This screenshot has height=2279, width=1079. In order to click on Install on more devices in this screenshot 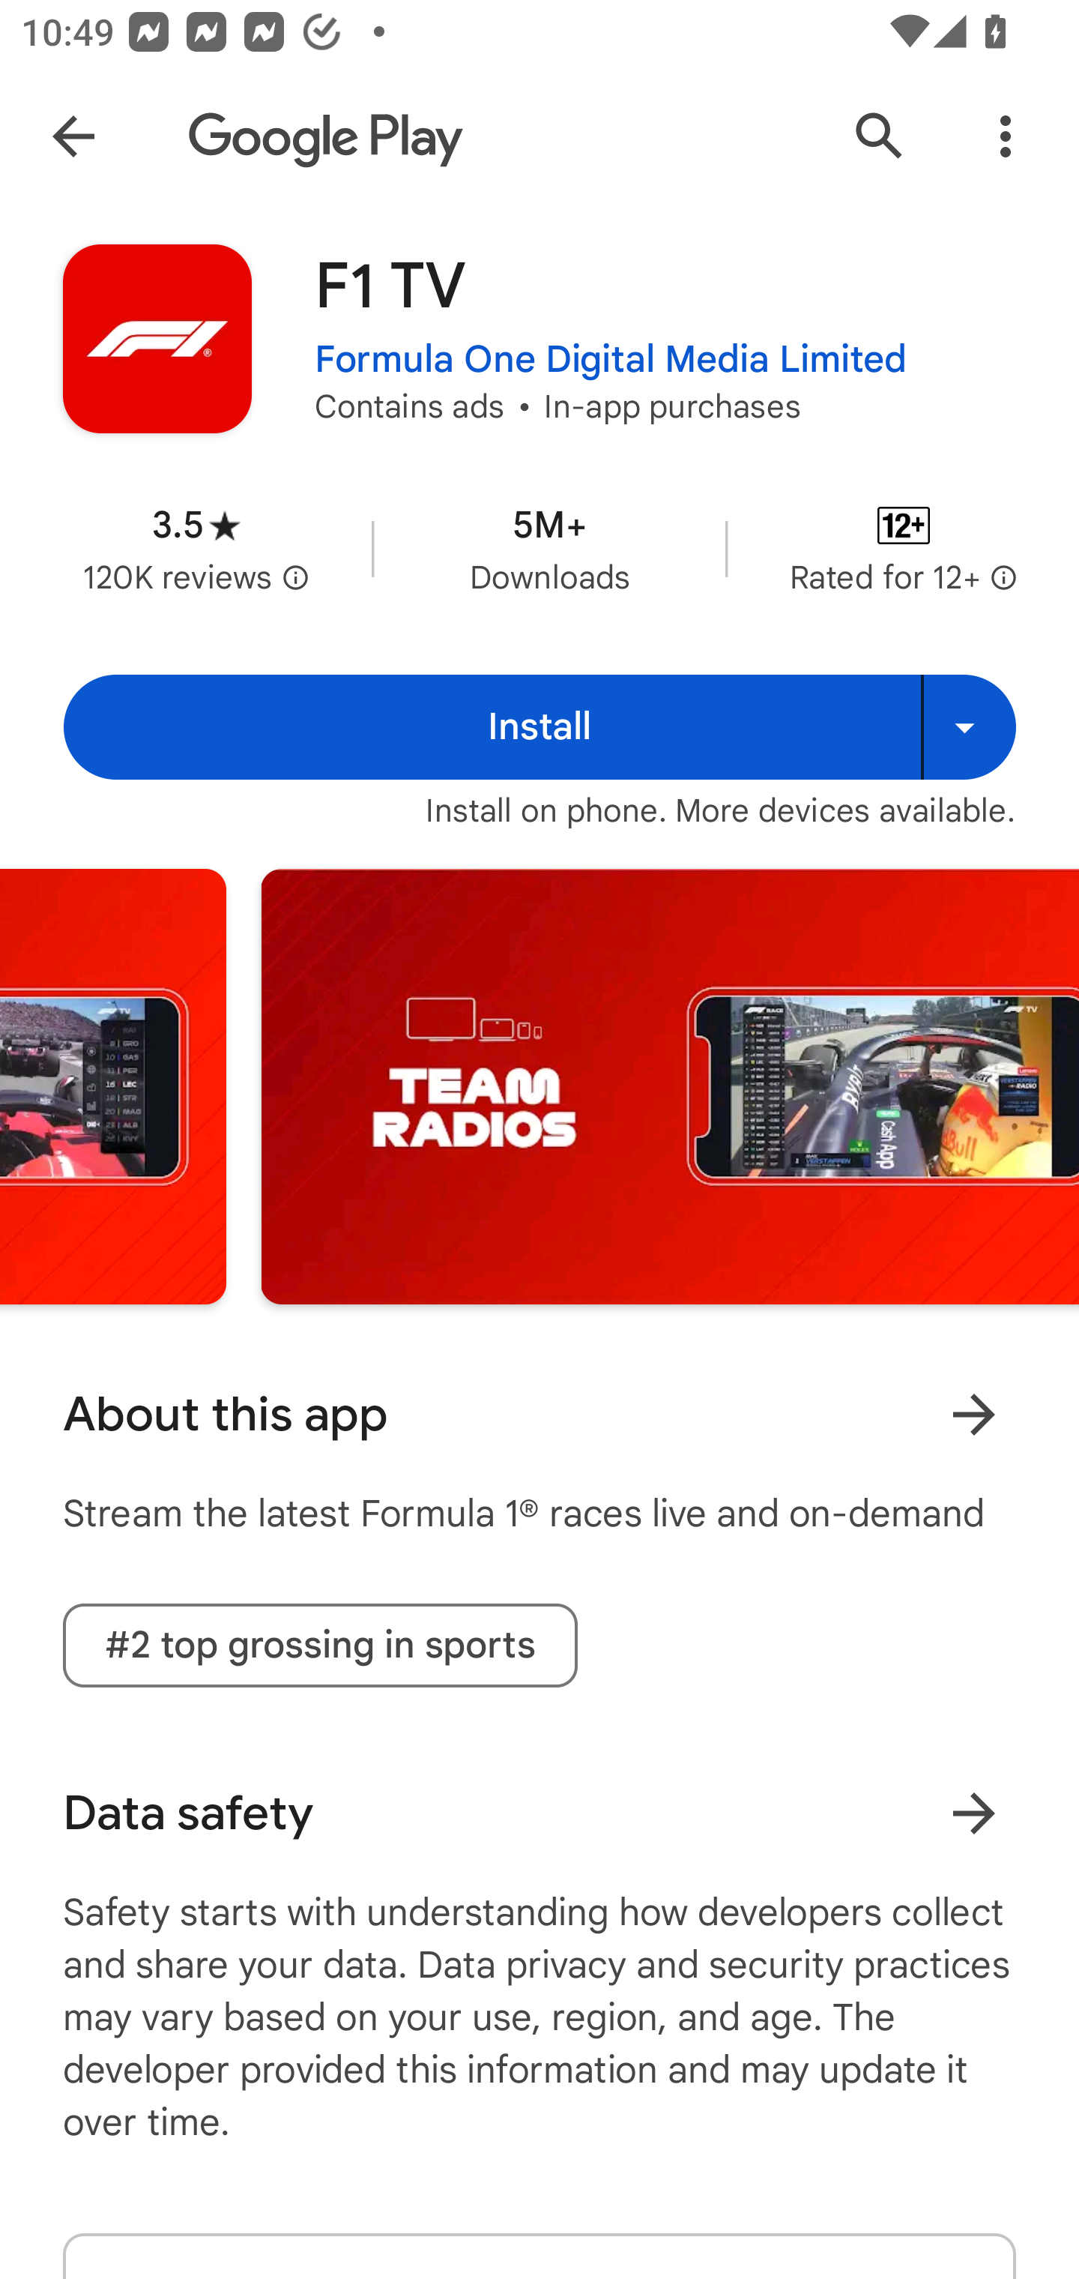, I will do `click(968, 726)`.